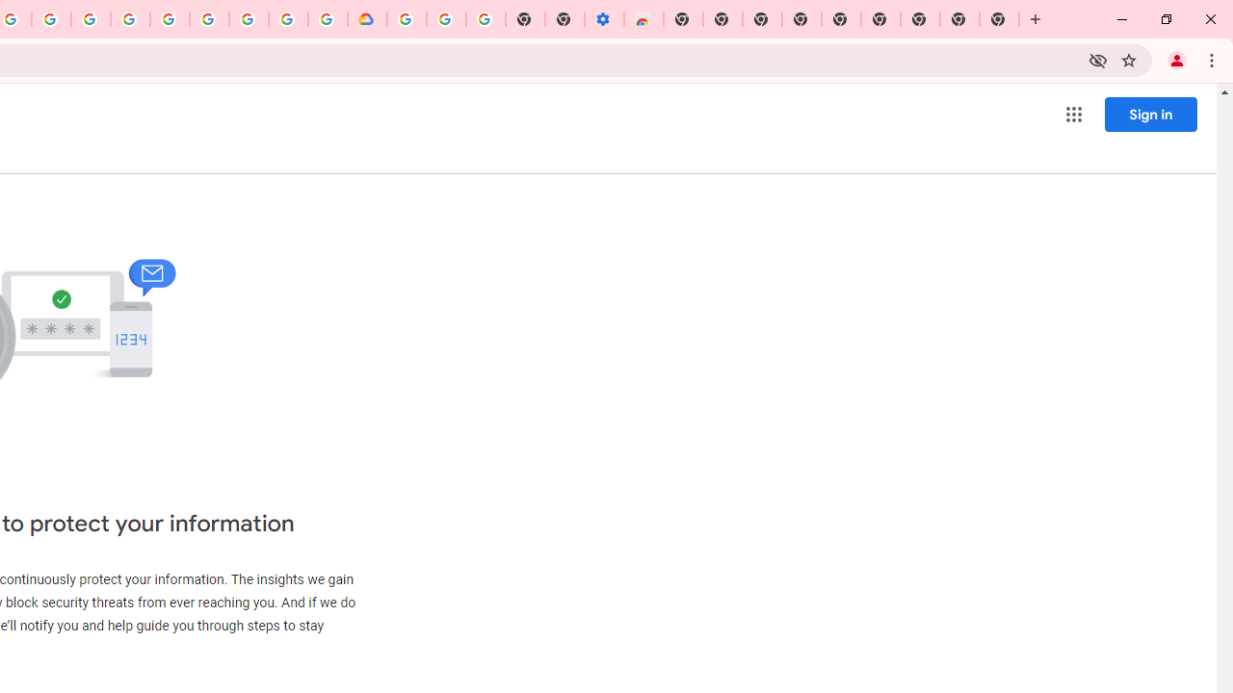 This screenshot has width=1233, height=693. Describe the element at coordinates (288, 19) in the screenshot. I see `Create your Google Account` at that location.